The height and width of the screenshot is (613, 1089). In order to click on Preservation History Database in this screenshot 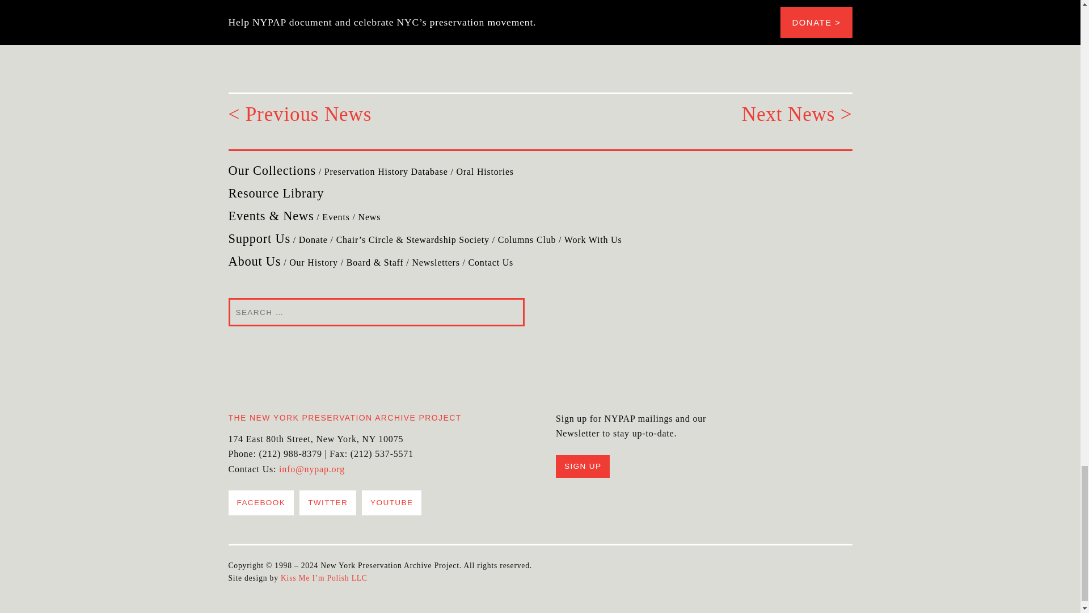, I will do `click(386, 171)`.